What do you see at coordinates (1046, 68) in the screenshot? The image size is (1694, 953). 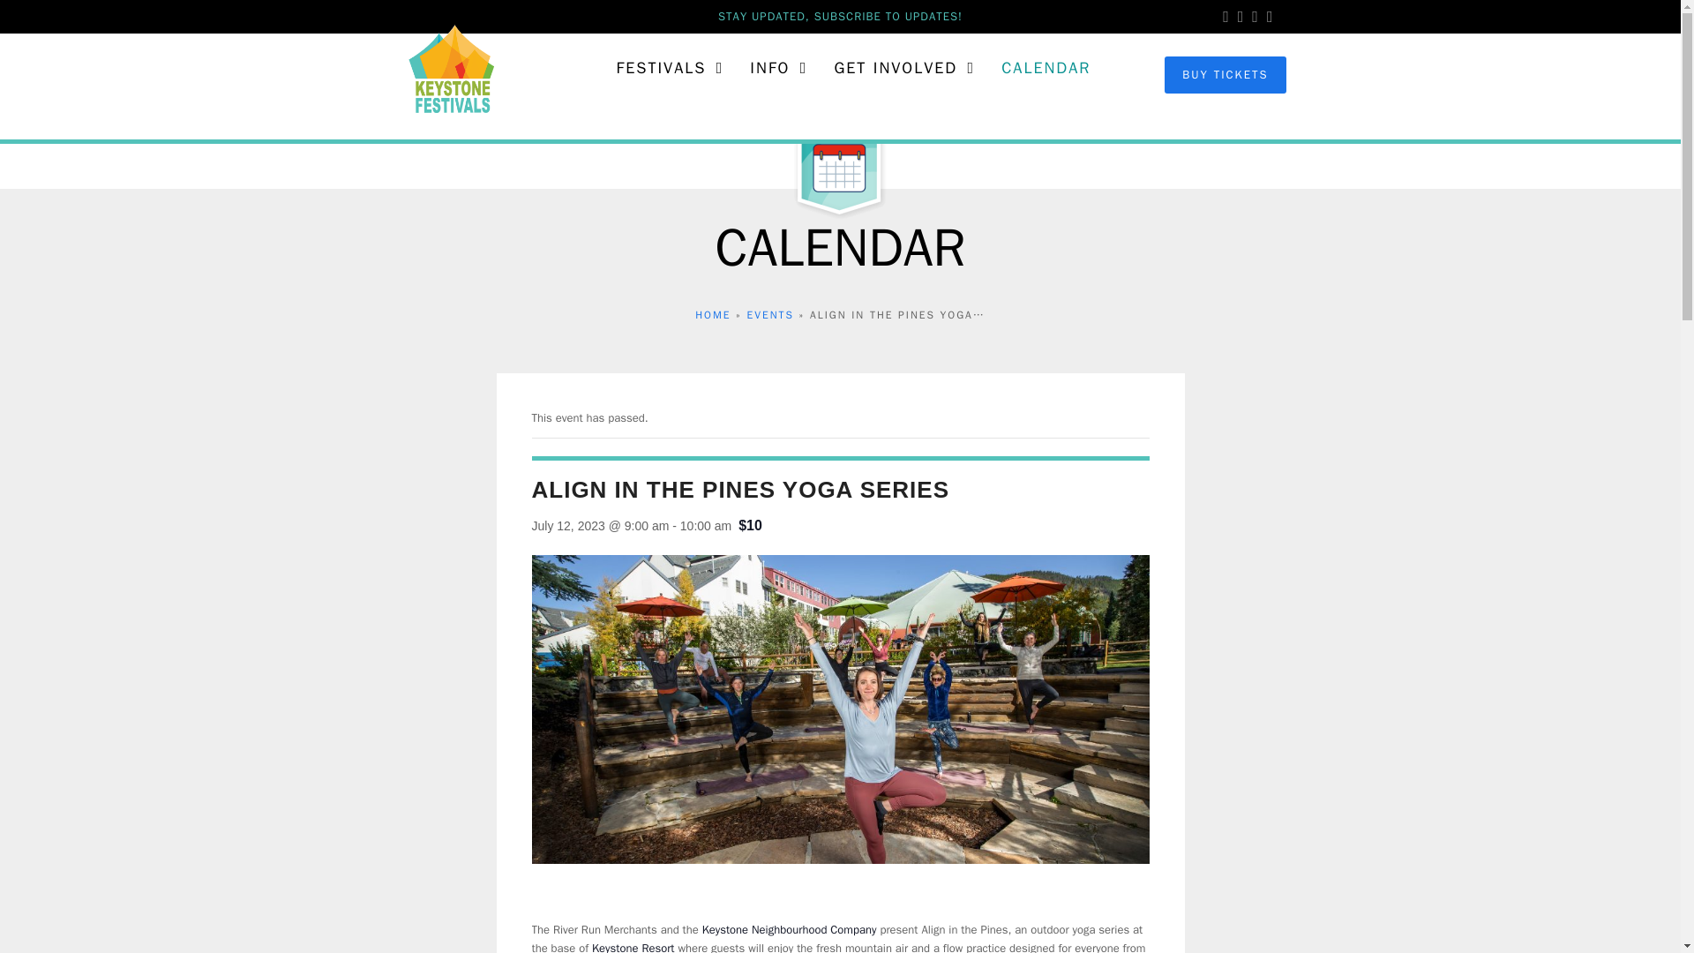 I see `CALENDAR` at bounding box center [1046, 68].